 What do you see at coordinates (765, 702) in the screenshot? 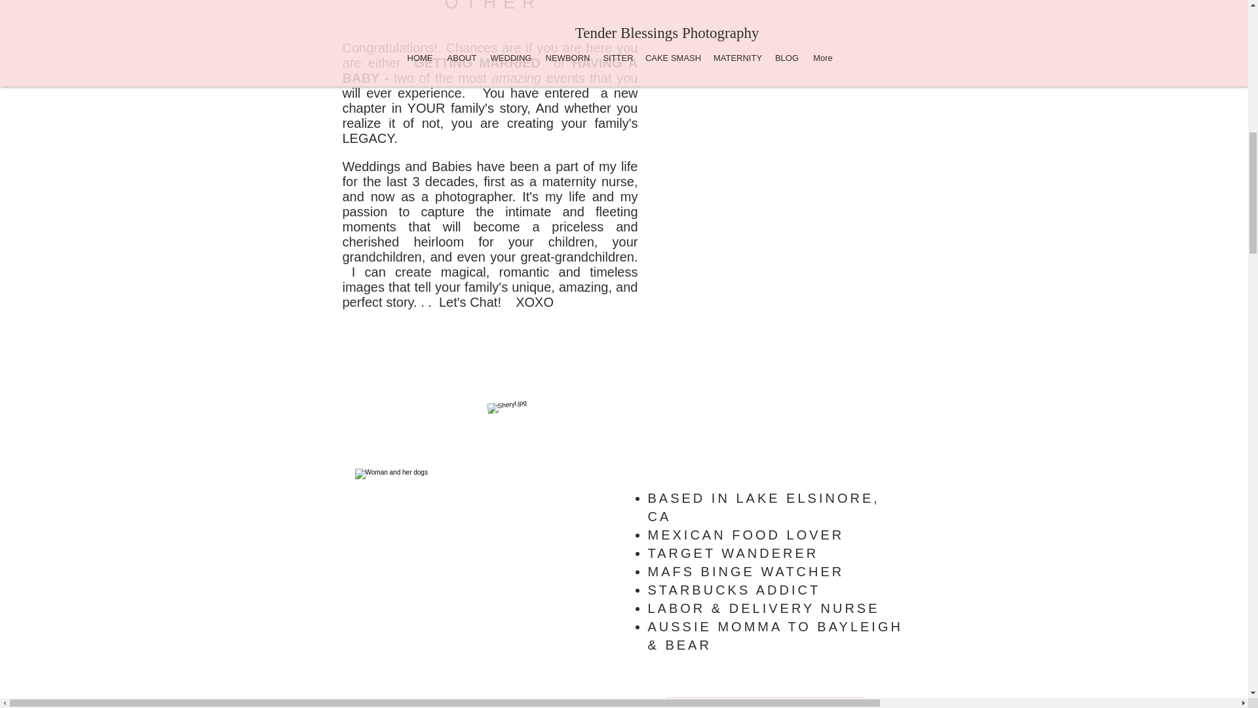
I see `LEARN MORE ABOUT SHERYL` at bounding box center [765, 702].